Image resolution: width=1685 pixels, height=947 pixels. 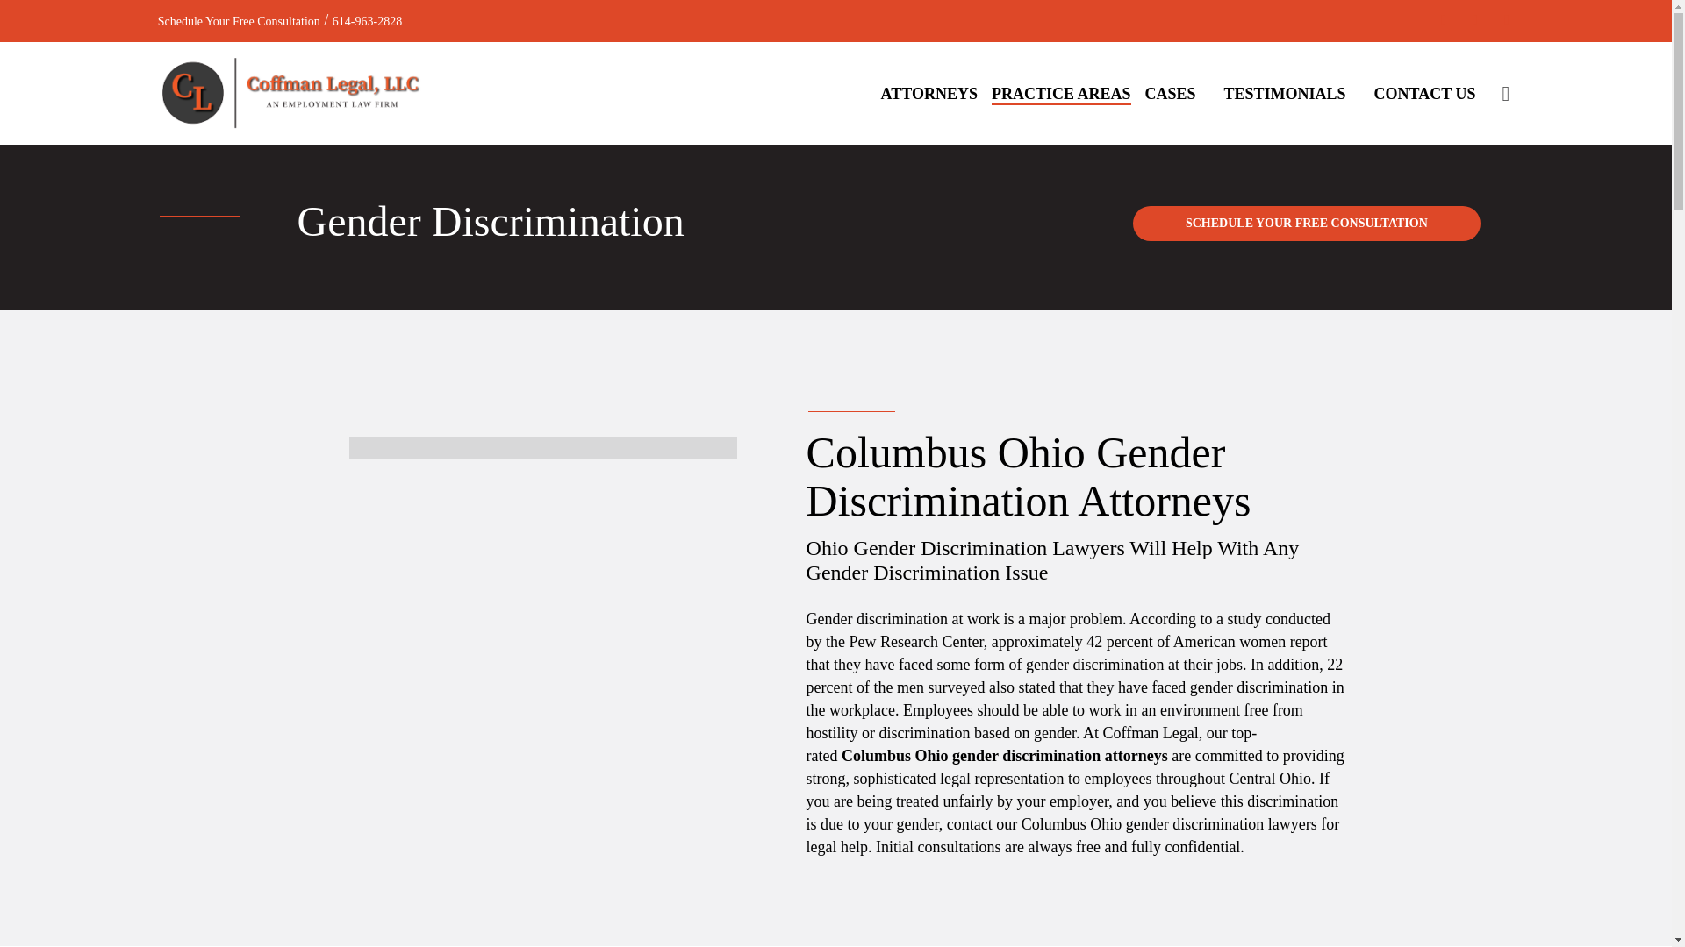 I want to click on Facebook, so click(x=1444, y=20).